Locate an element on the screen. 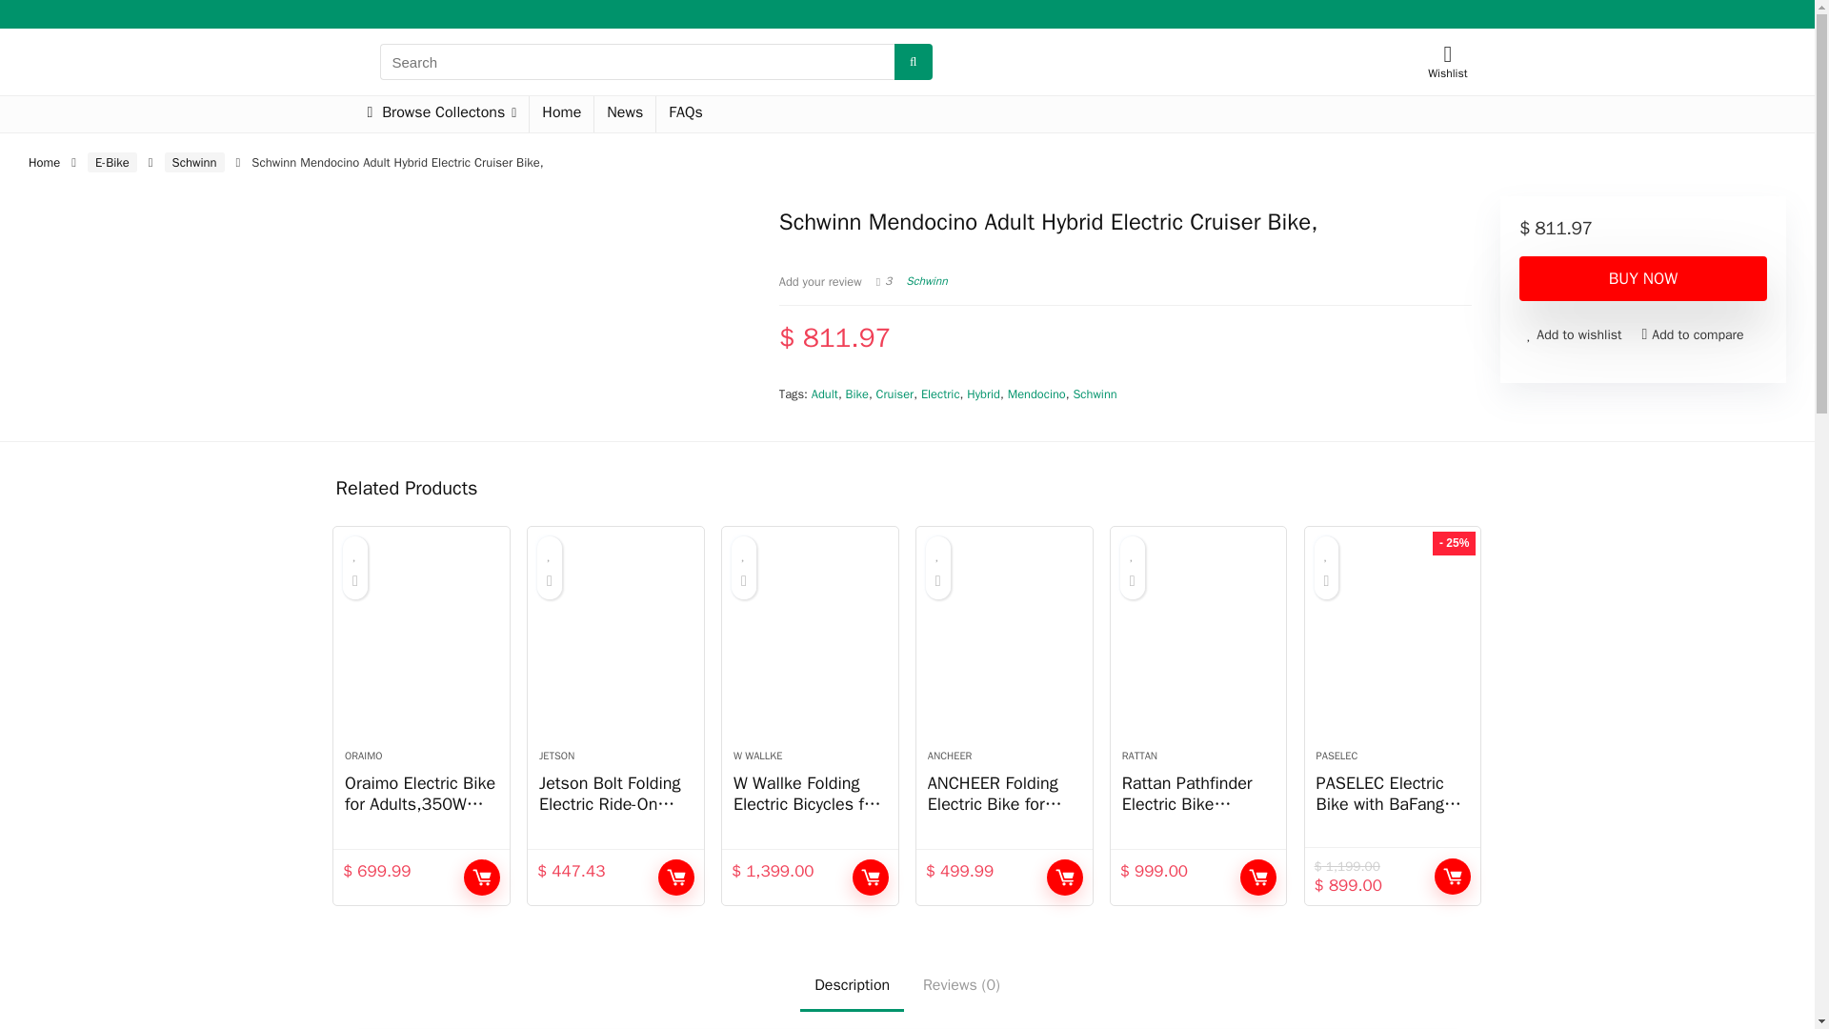  Rattan Pathfinder Electric Bike Adults,48V 15AH Removable is located at coordinates (1198, 648).